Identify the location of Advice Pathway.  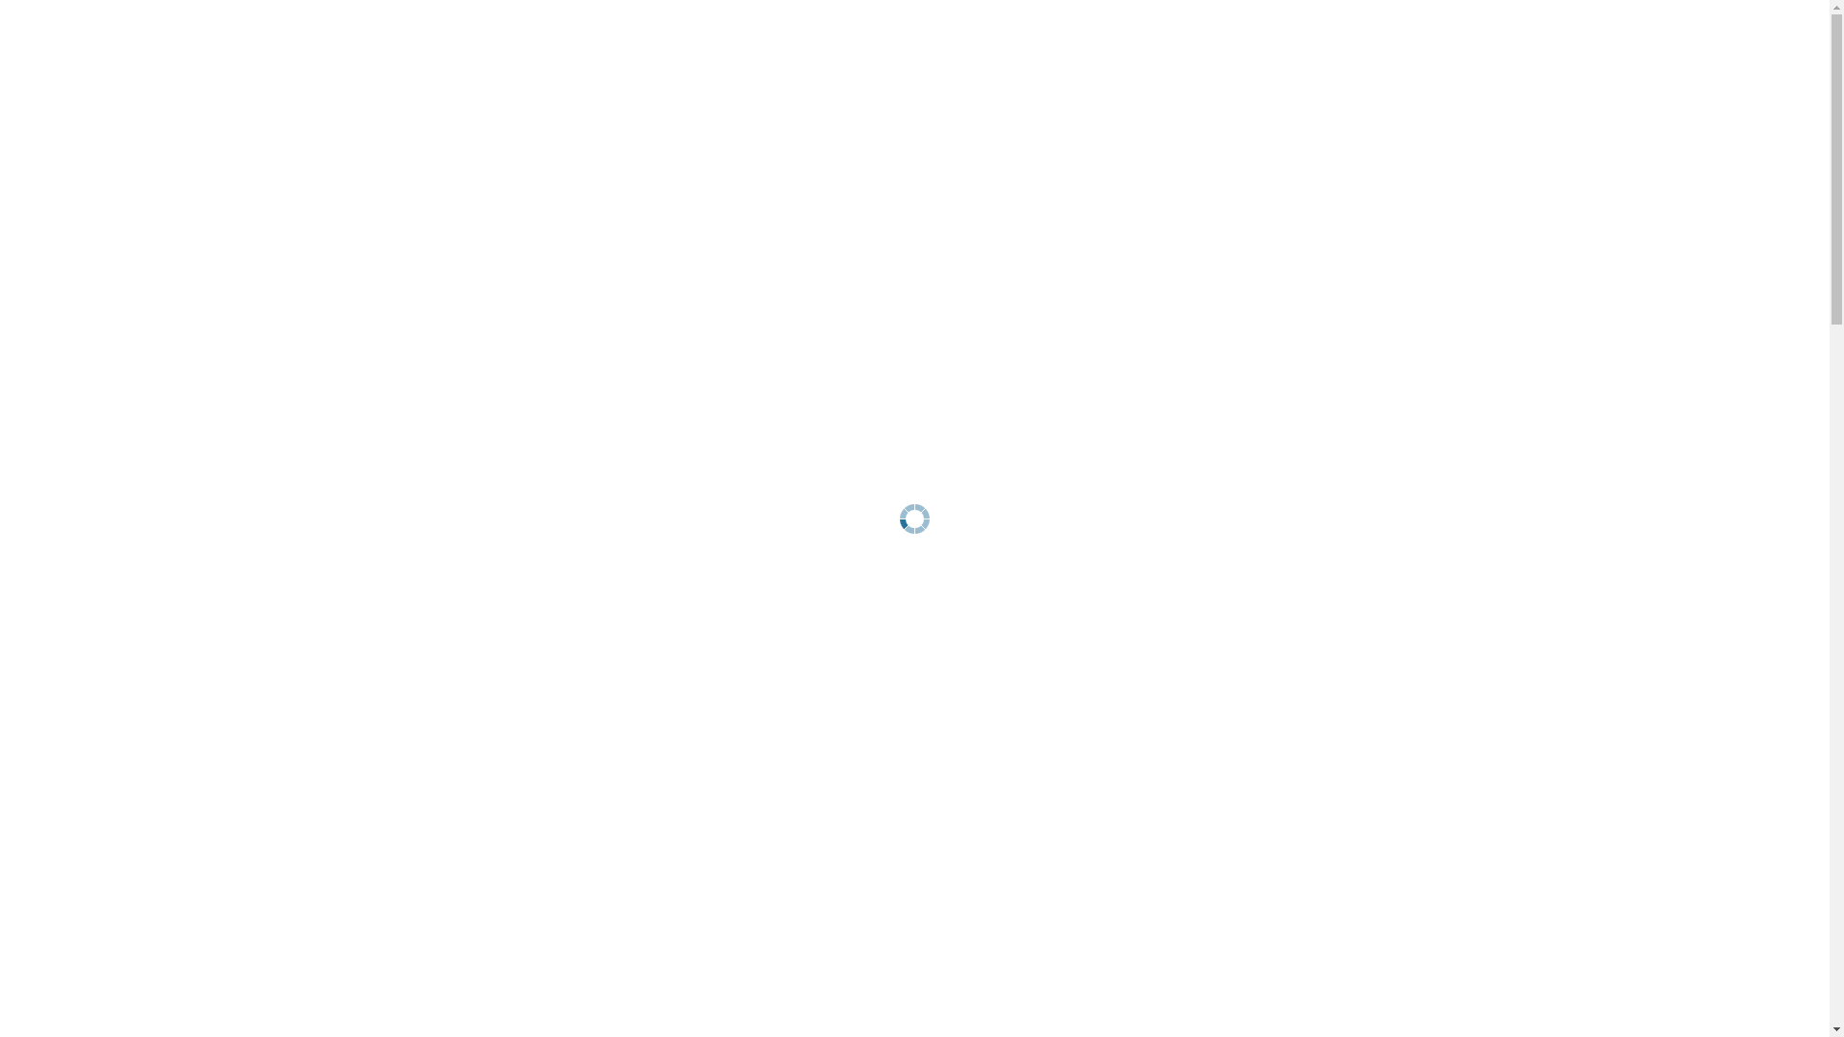
(133, 317).